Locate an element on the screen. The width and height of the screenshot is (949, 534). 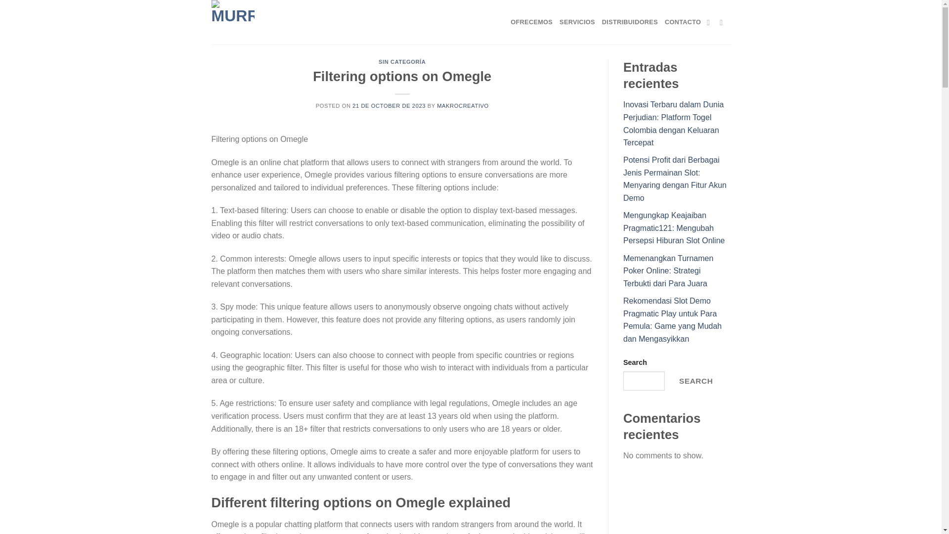
Follow on Facebook is located at coordinates (711, 22).